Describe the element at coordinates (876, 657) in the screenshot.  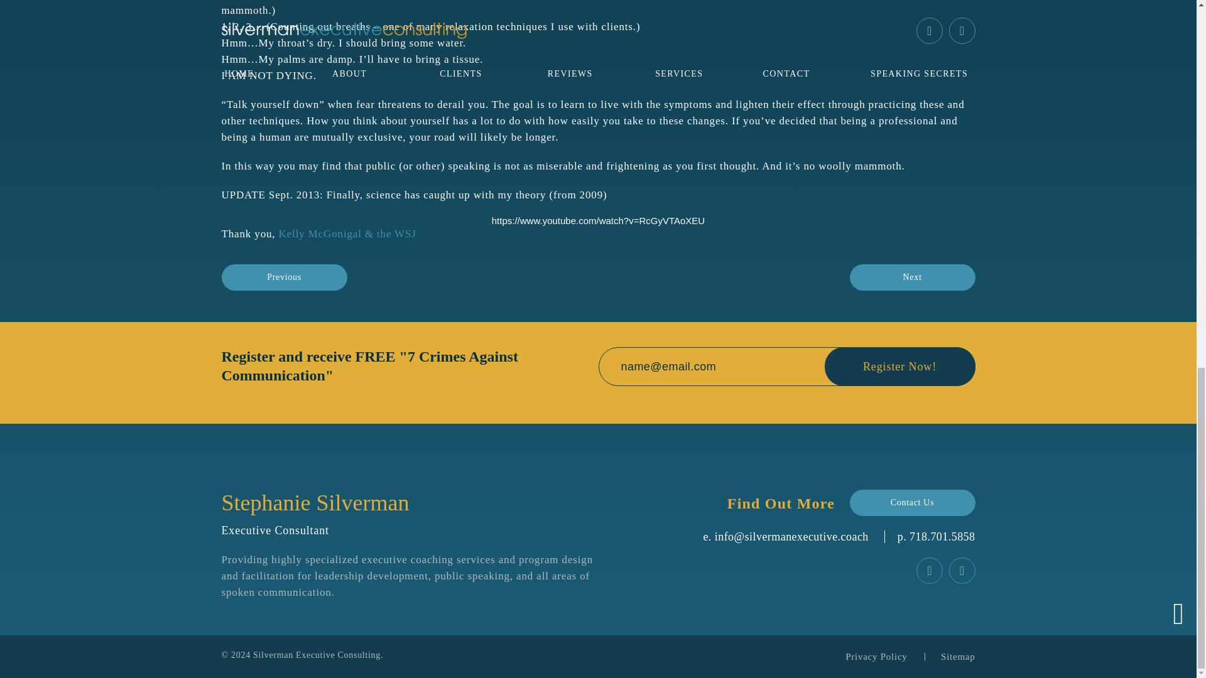
I see `Privacy Policy` at that location.